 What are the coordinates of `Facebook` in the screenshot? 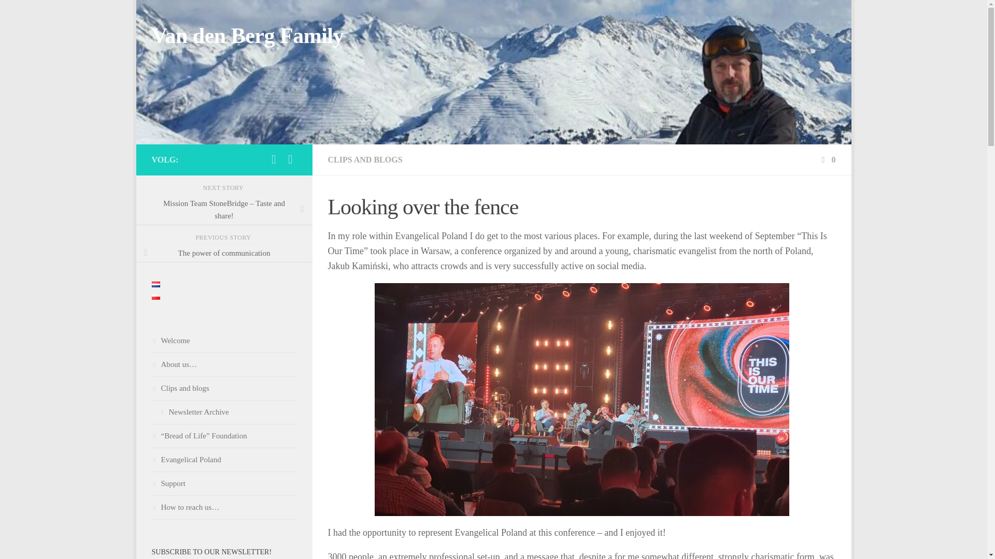 It's located at (274, 159).